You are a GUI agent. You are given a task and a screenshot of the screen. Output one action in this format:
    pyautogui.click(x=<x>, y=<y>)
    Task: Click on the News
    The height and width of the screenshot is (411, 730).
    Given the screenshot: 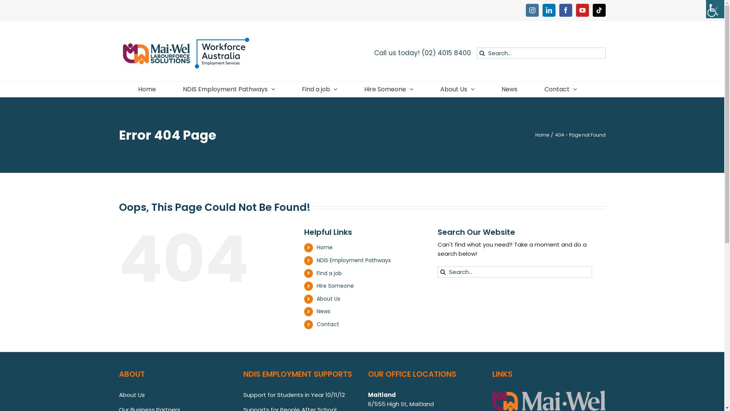 What is the action you would take?
    pyautogui.click(x=324, y=311)
    